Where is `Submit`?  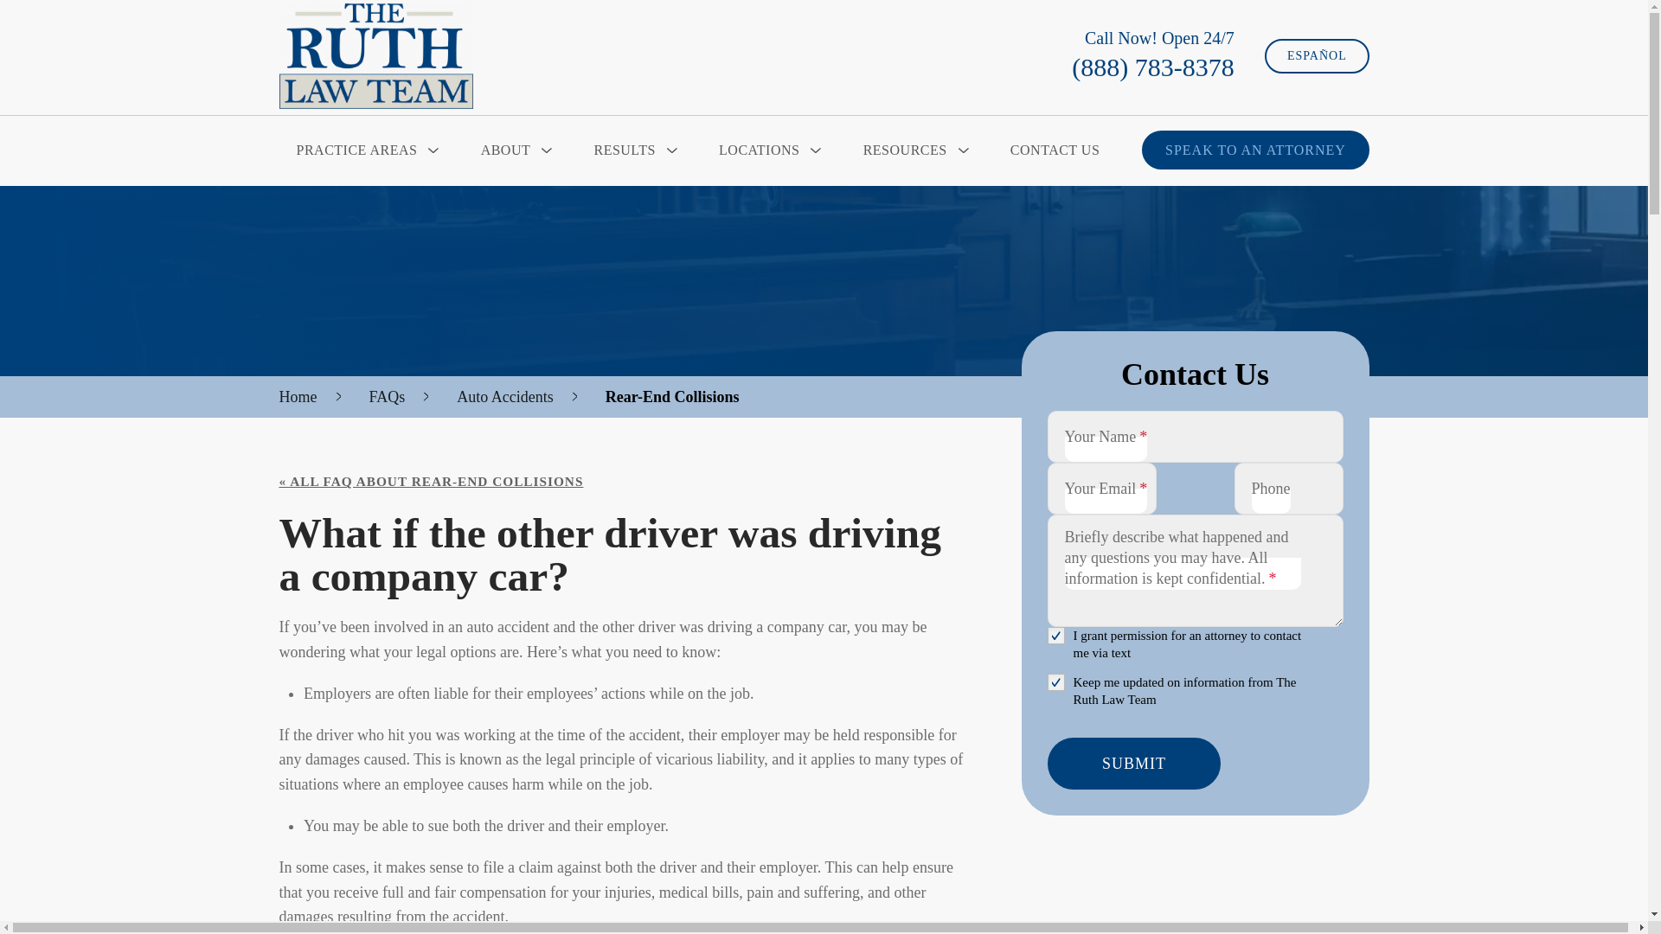 Submit is located at coordinates (1132, 763).